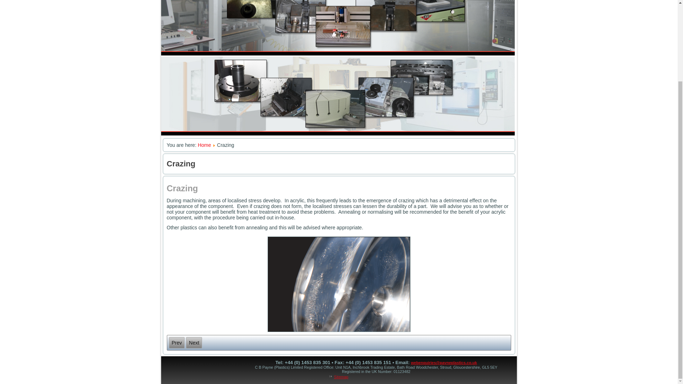 This screenshot has height=384, width=683. Describe the element at coordinates (341, 377) in the screenshot. I see `Sitemap` at that location.